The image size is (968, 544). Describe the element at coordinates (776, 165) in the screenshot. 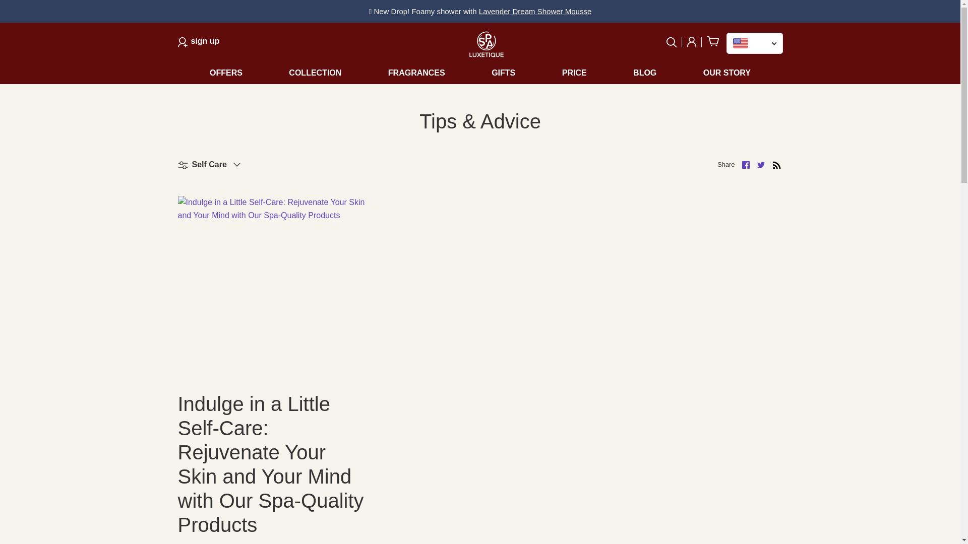

I see `RSS` at that location.